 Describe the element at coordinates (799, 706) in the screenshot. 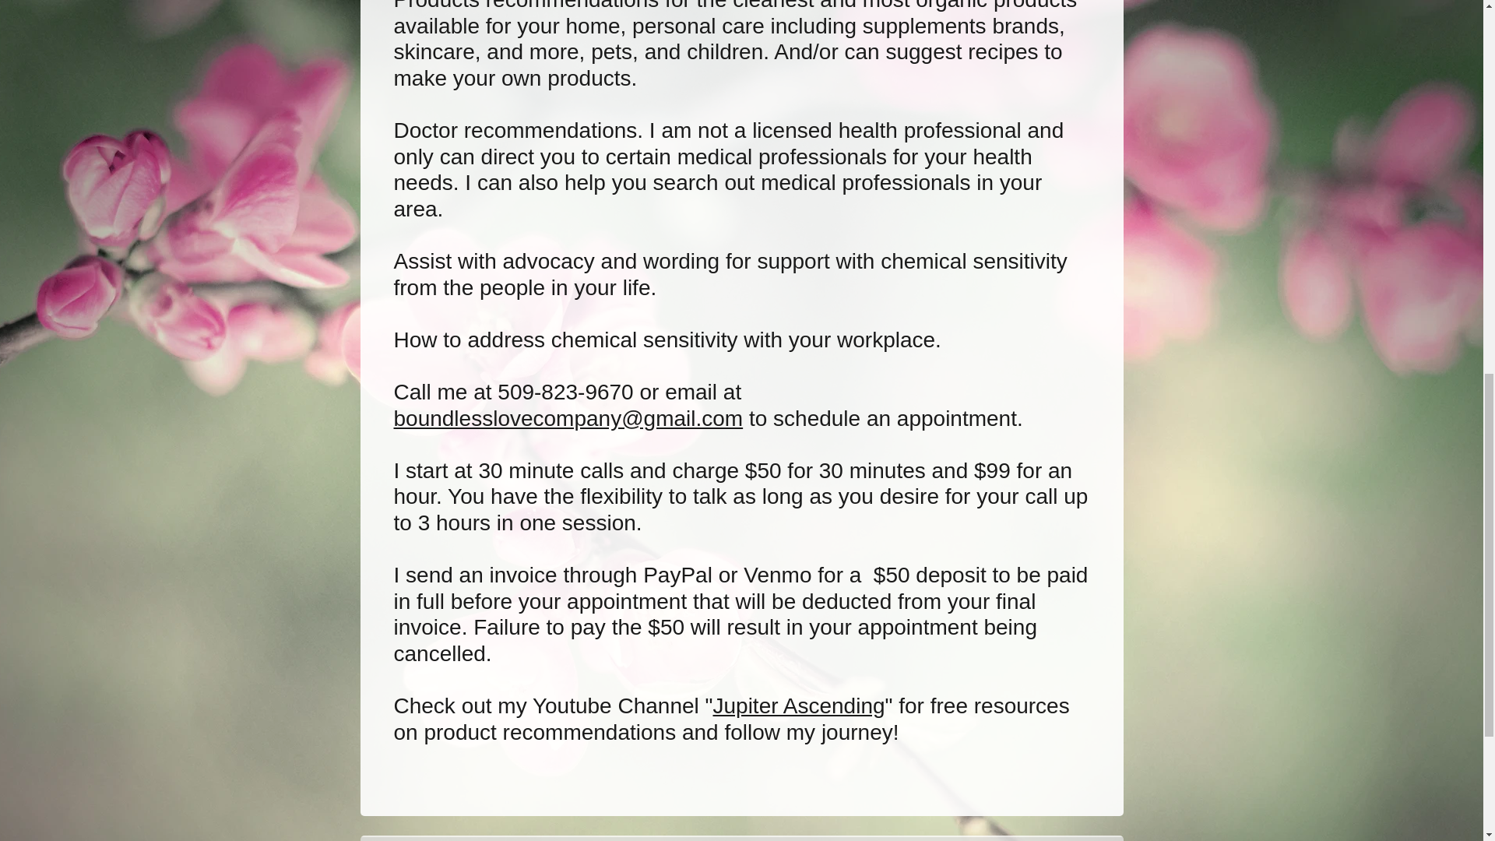

I see `Jupiter Ascending` at that location.